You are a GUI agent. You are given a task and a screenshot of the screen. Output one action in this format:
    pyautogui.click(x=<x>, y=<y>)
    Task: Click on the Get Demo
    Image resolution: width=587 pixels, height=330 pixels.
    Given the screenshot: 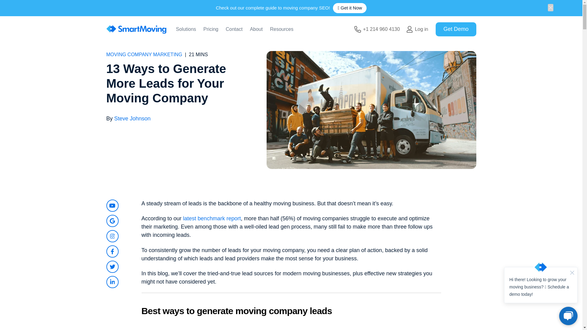 What is the action you would take?
    pyautogui.click(x=456, y=29)
    